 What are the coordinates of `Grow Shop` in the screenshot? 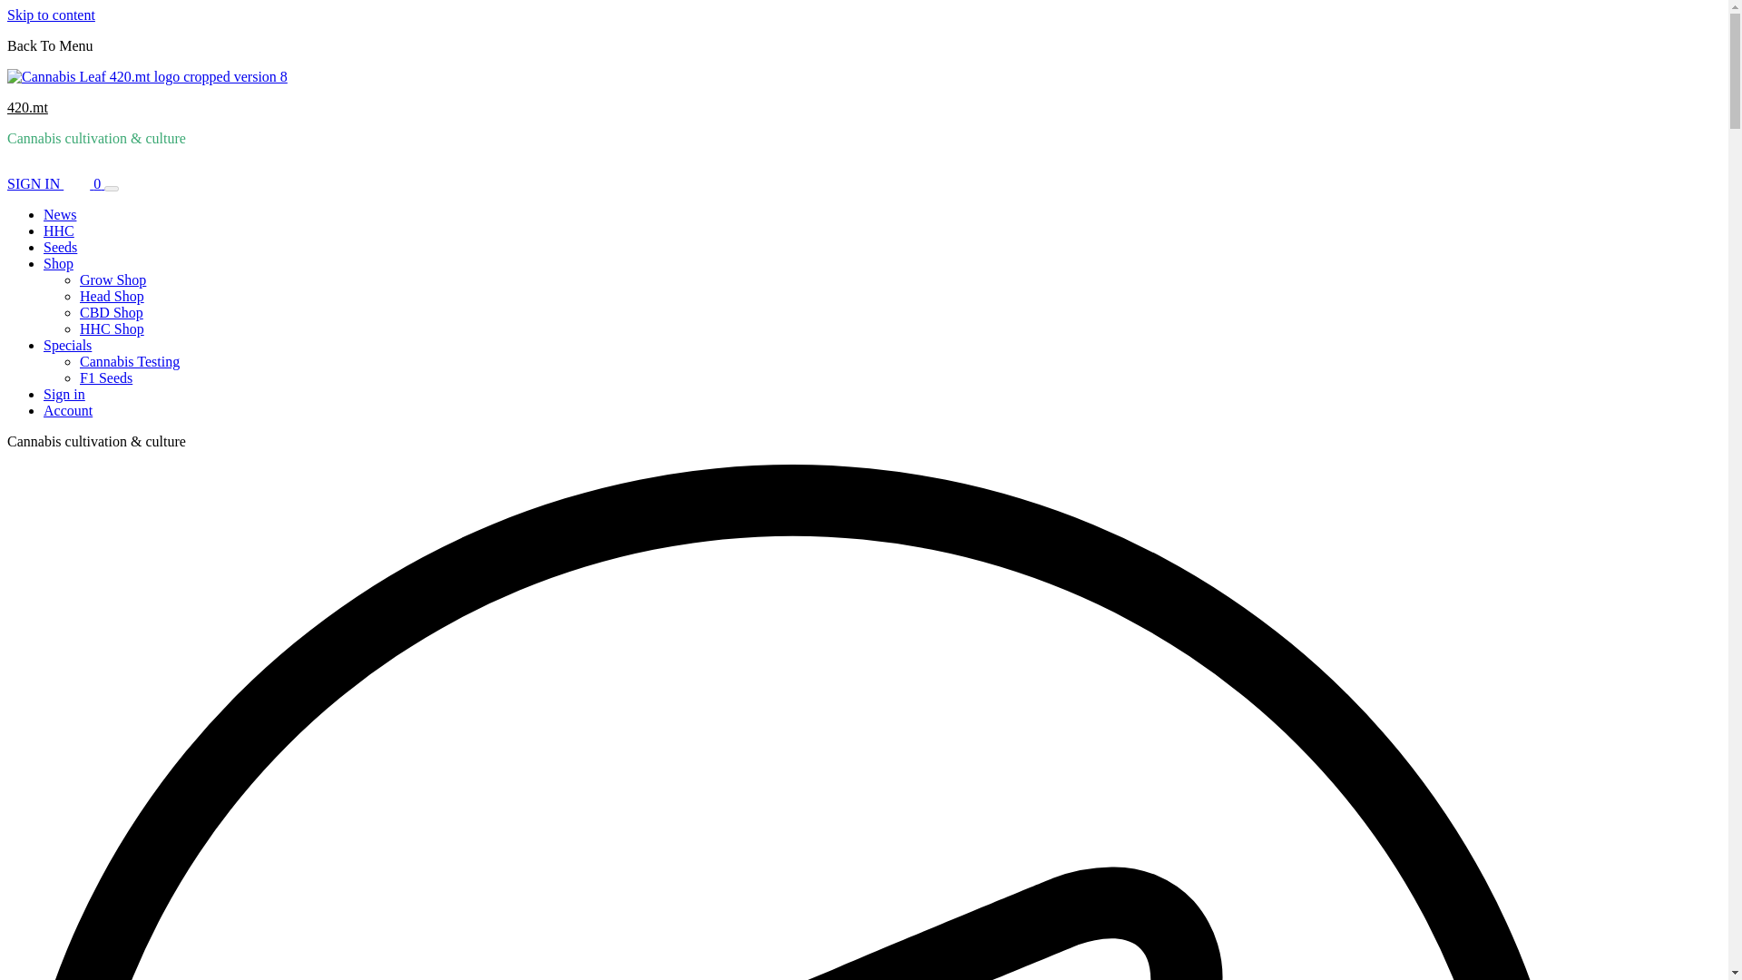 It's located at (113, 279).